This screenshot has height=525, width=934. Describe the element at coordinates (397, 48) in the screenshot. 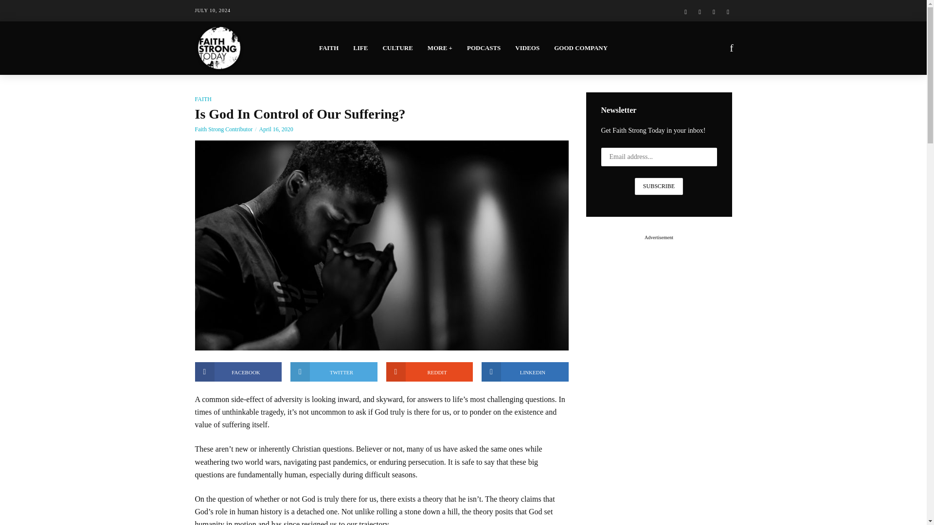

I see `CULTURE` at that location.